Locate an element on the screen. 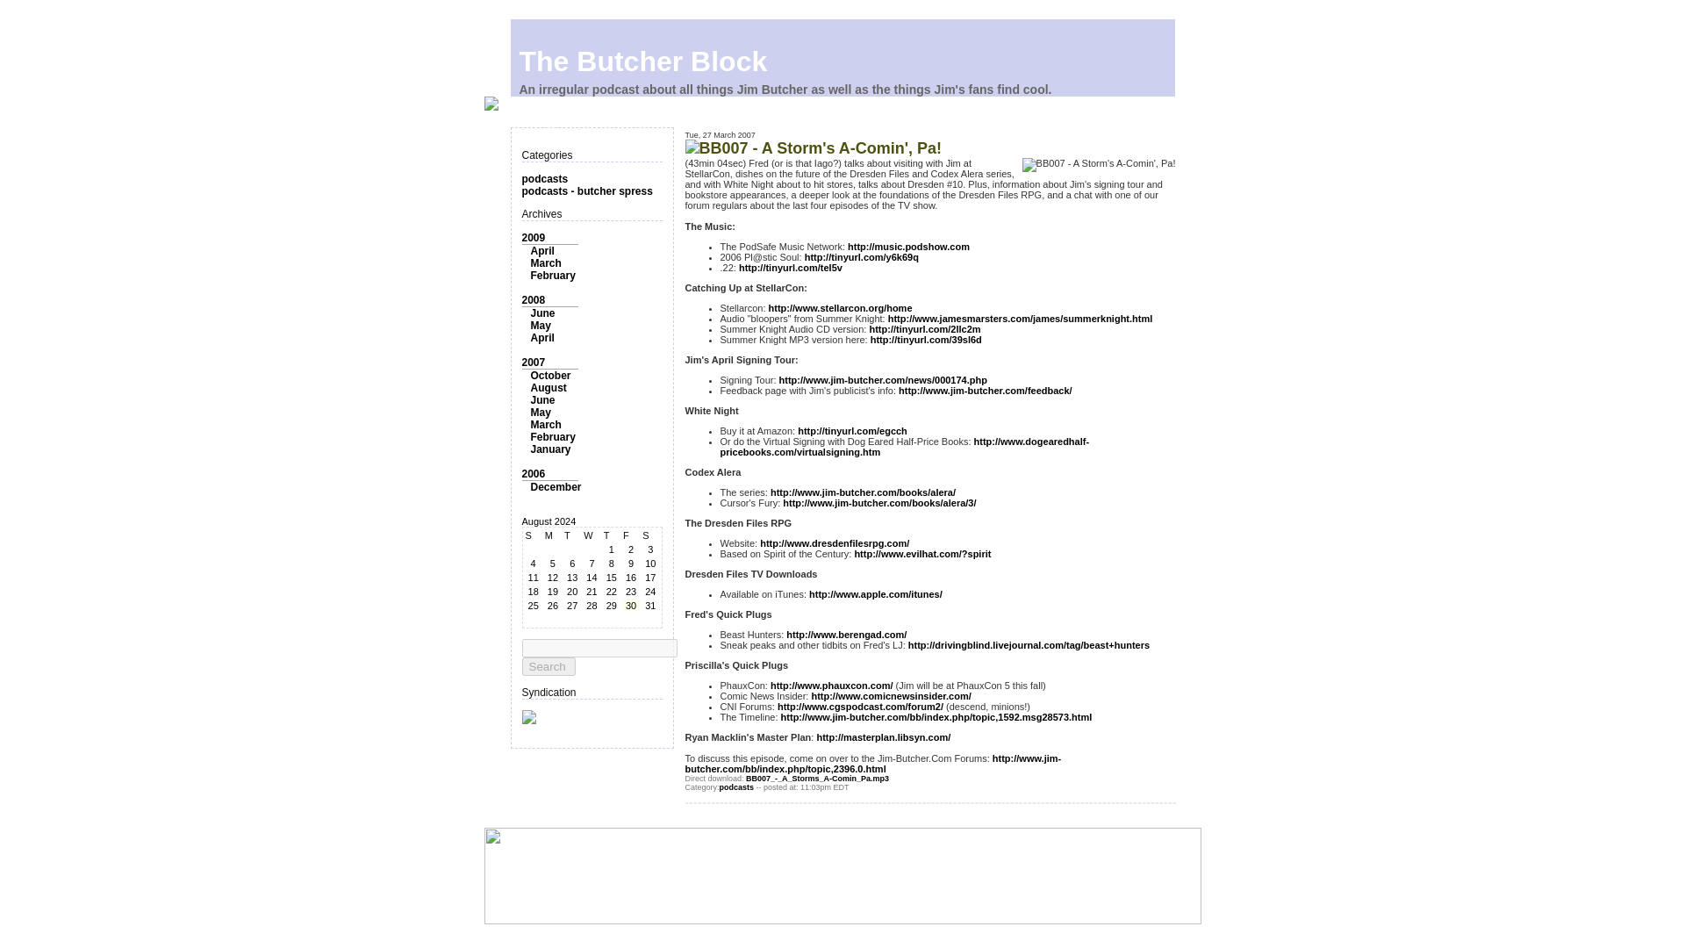 This screenshot has height=948, width=1685. Sunday is located at coordinates (534, 535).